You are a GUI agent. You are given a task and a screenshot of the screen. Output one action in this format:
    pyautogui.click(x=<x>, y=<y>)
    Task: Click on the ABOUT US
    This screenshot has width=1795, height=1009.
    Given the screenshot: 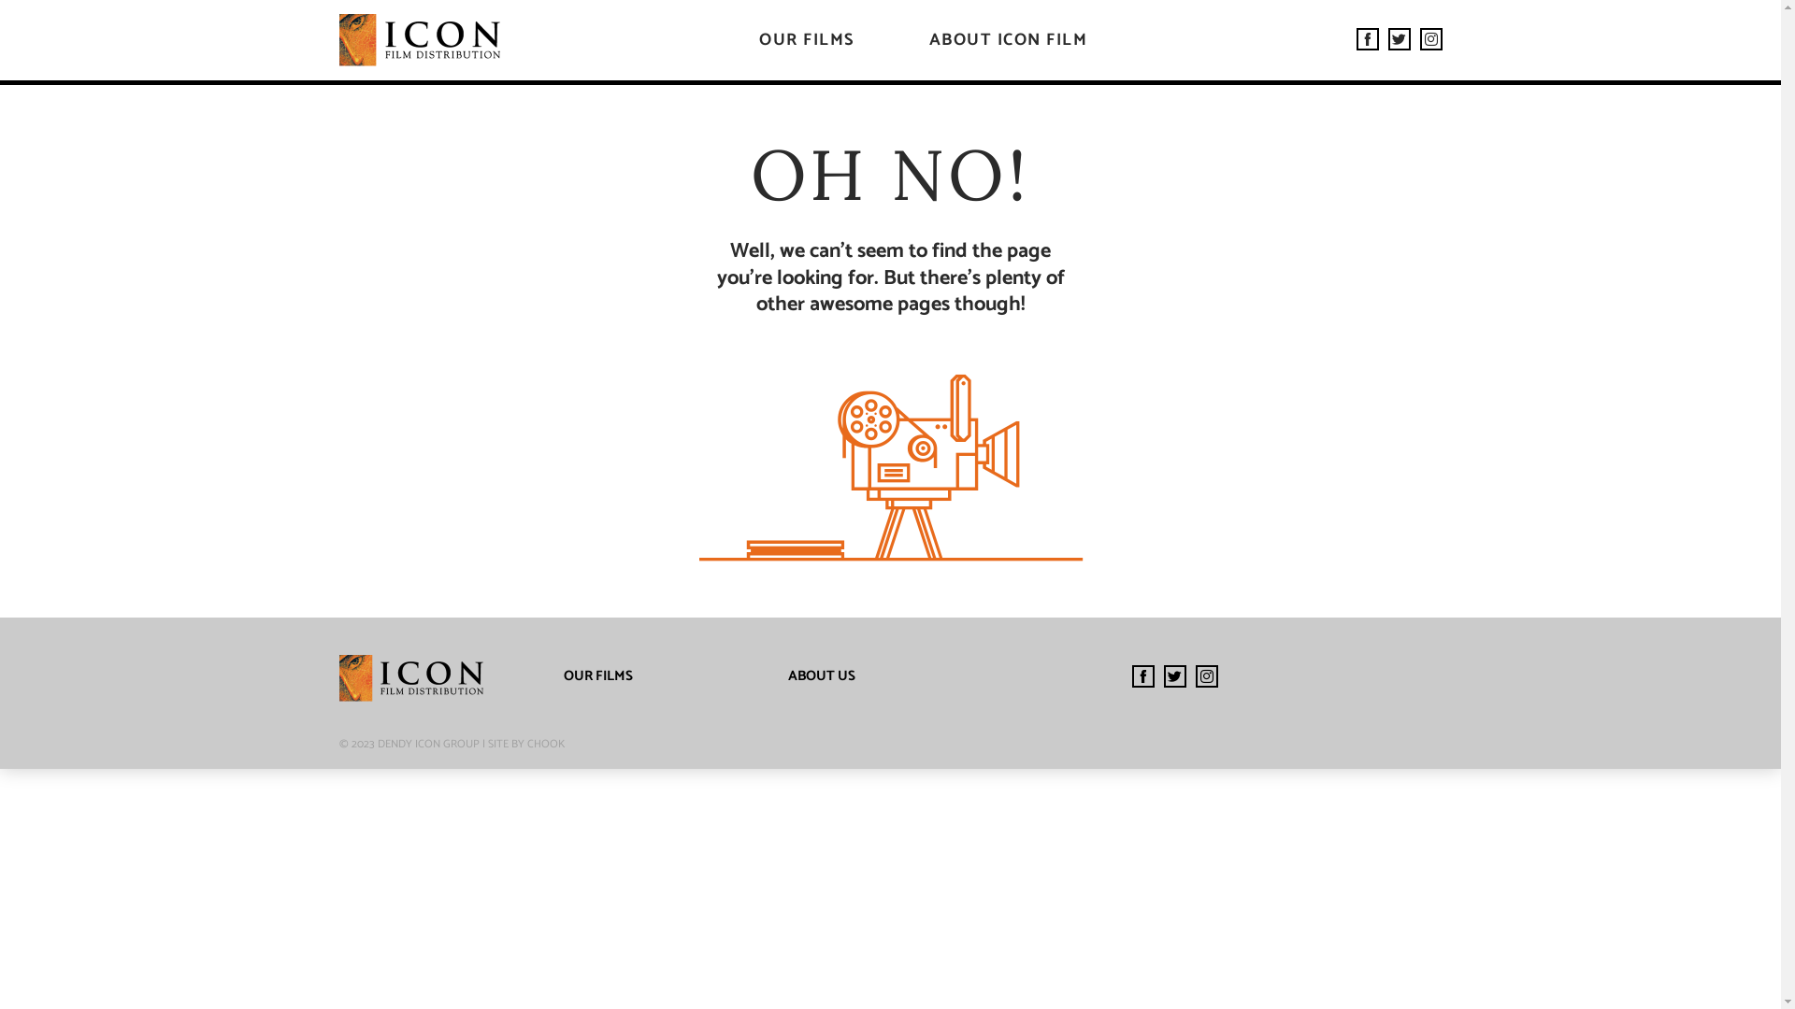 What is the action you would take?
    pyautogui.click(x=821, y=676)
    